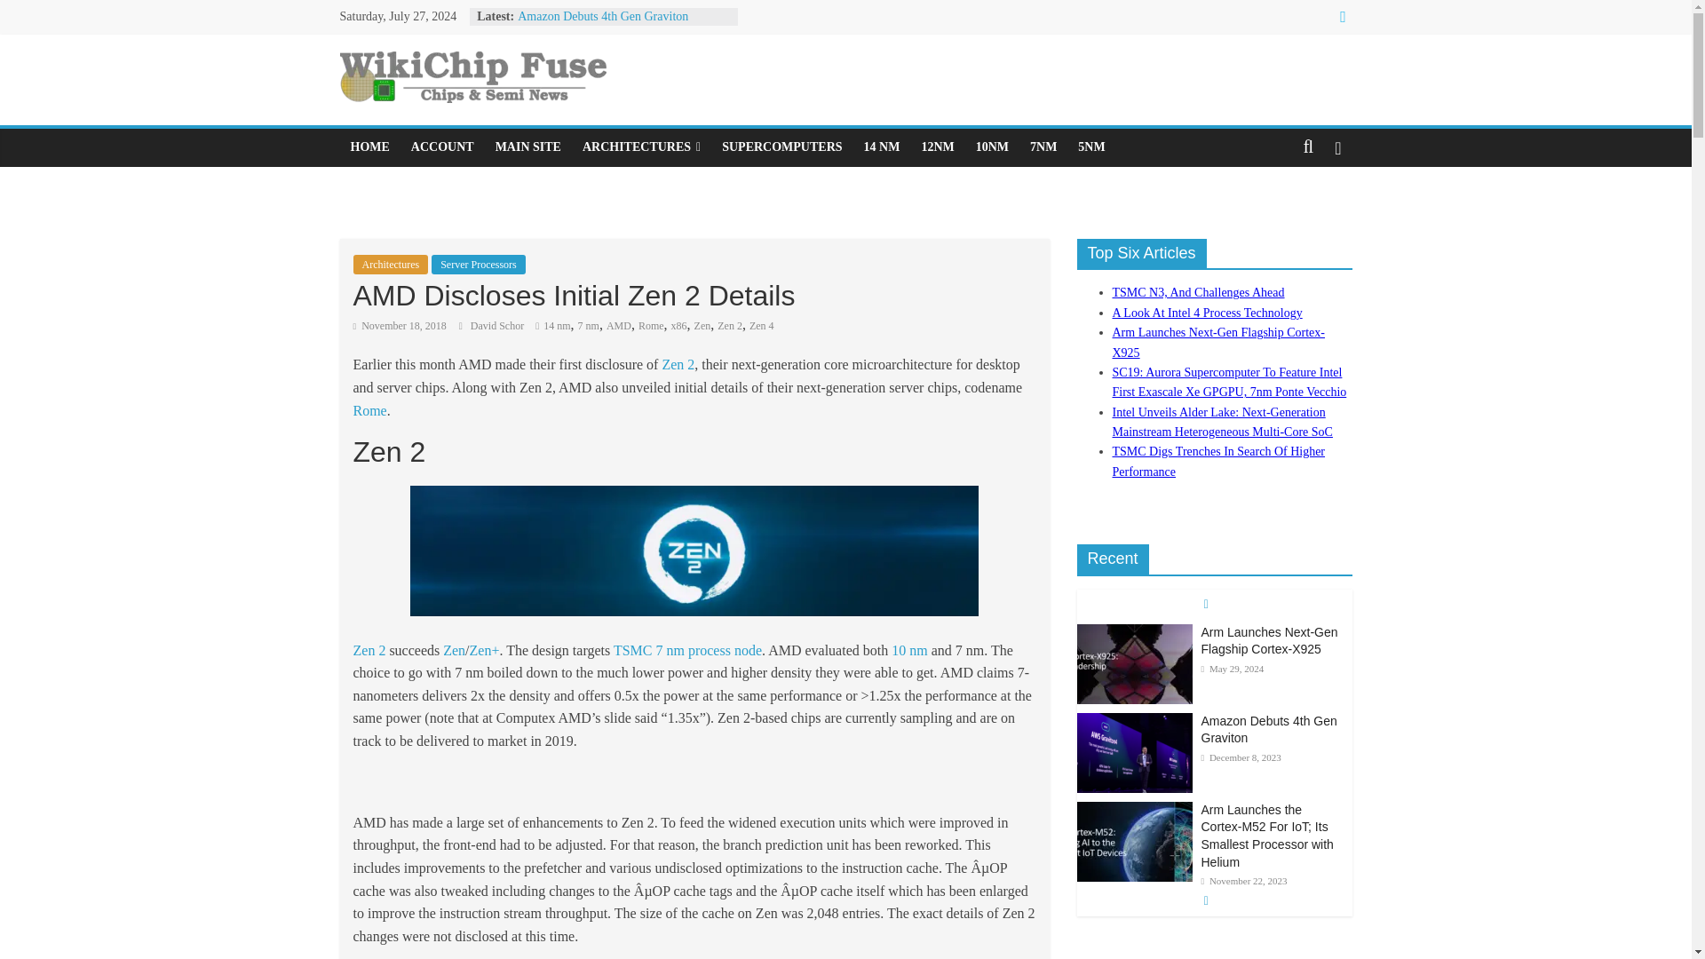  I want to click on Architectures, so click(391, 265).